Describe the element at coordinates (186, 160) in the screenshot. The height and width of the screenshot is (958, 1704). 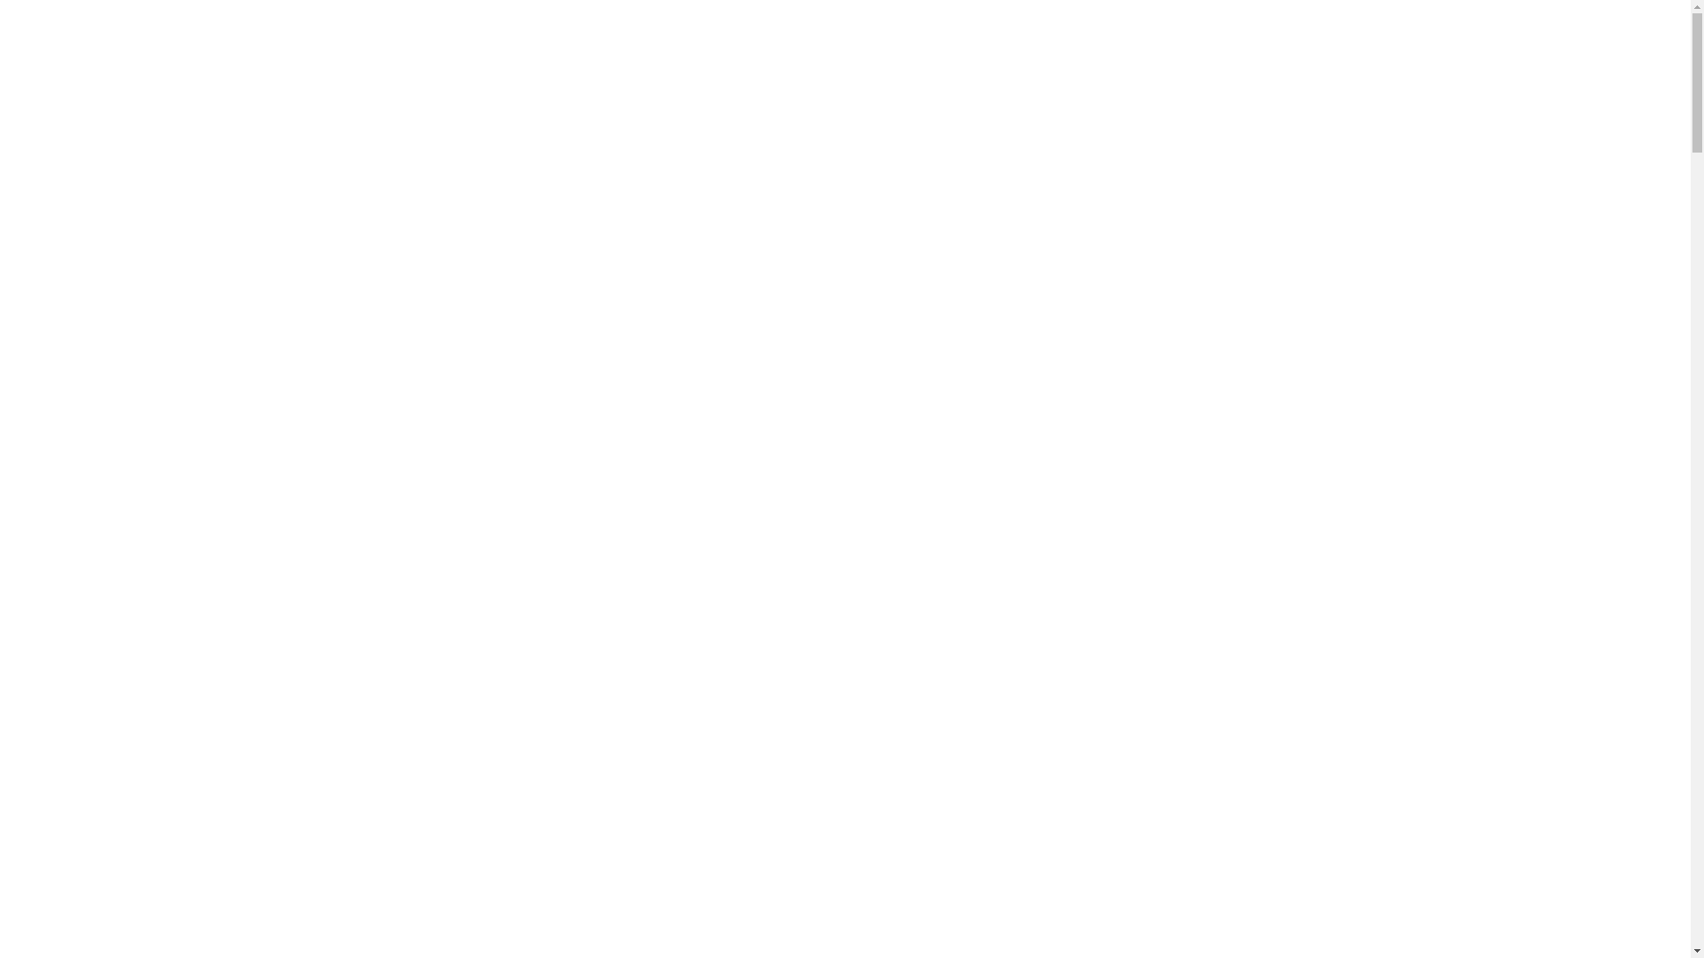
I see `Wegovy` at that location.